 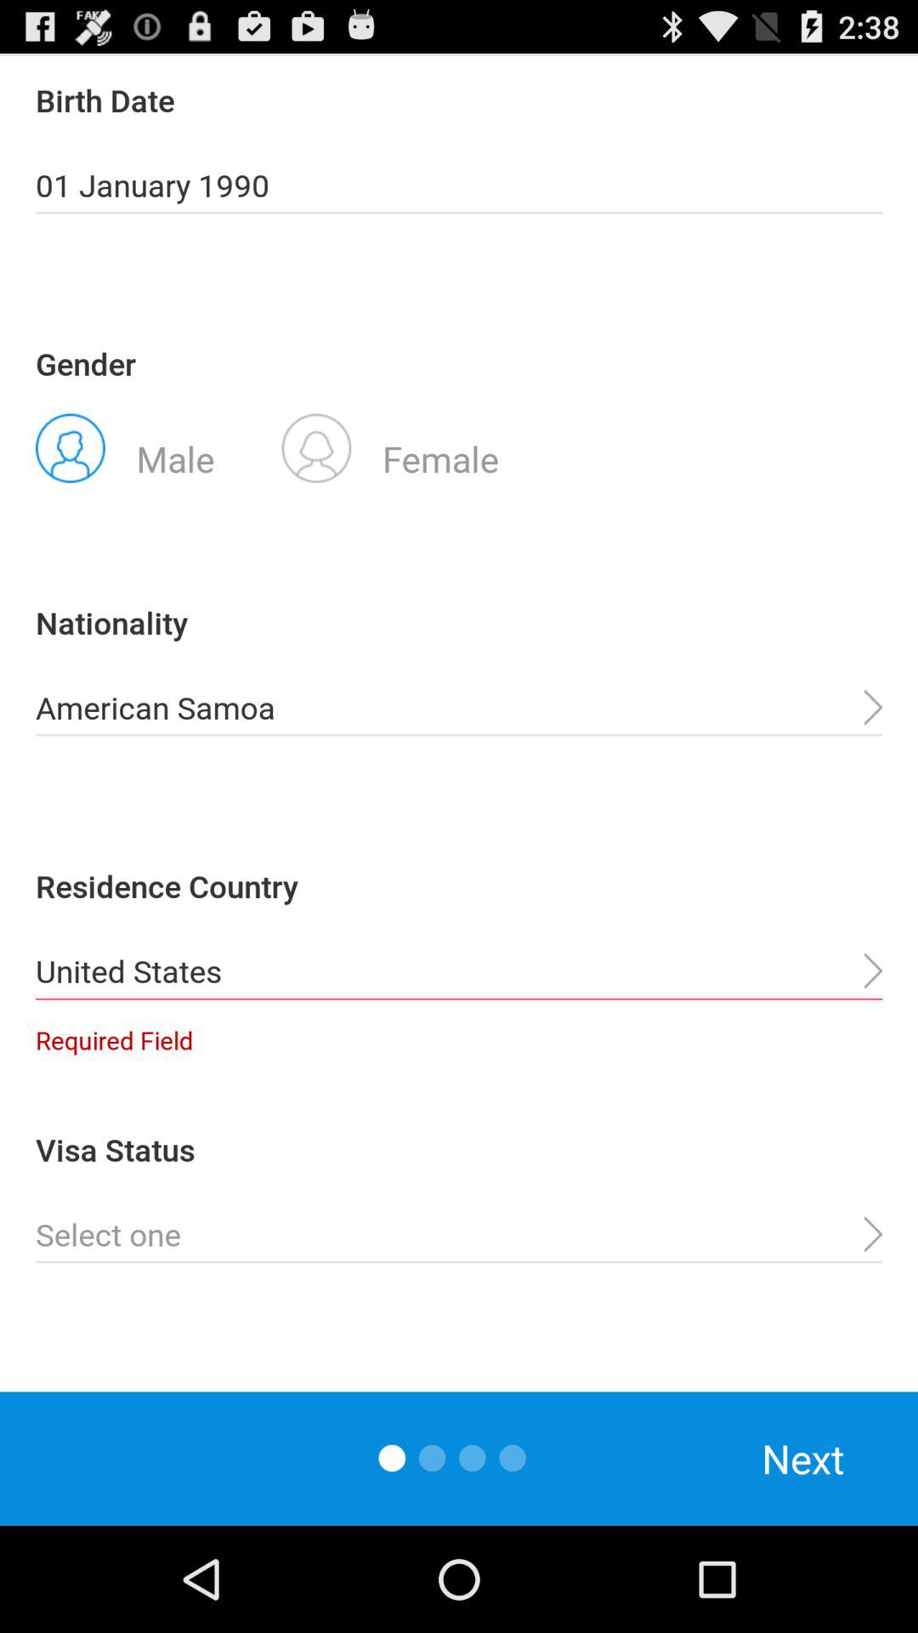 What do you see at coordinates (125, 447) in the screenshot?
I see `launch male radio button` at bounding box center [125, 447].